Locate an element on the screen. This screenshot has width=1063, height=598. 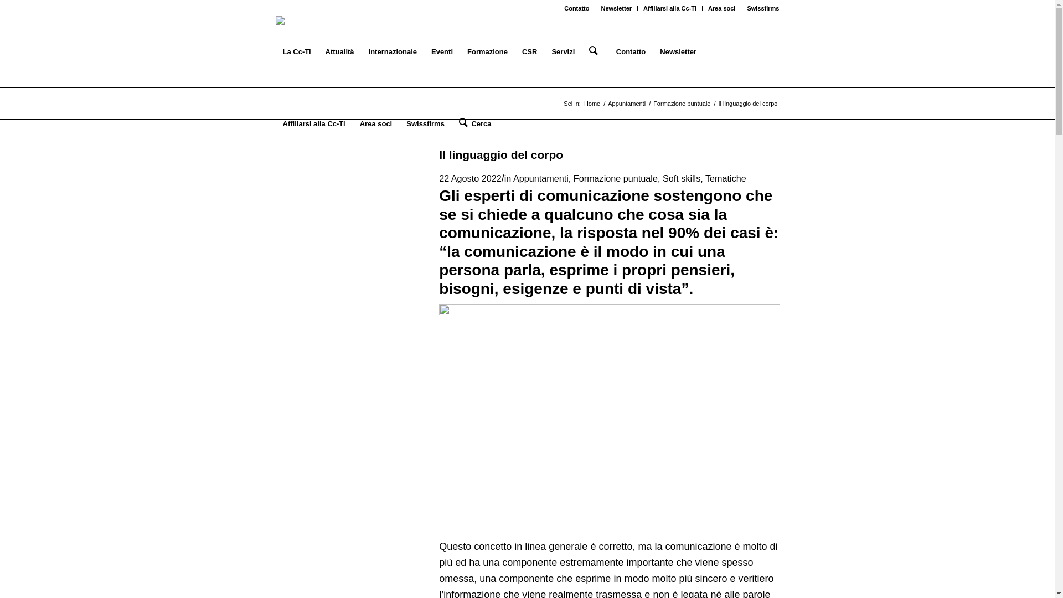
Newsletter is located at coordinates (616, 8).